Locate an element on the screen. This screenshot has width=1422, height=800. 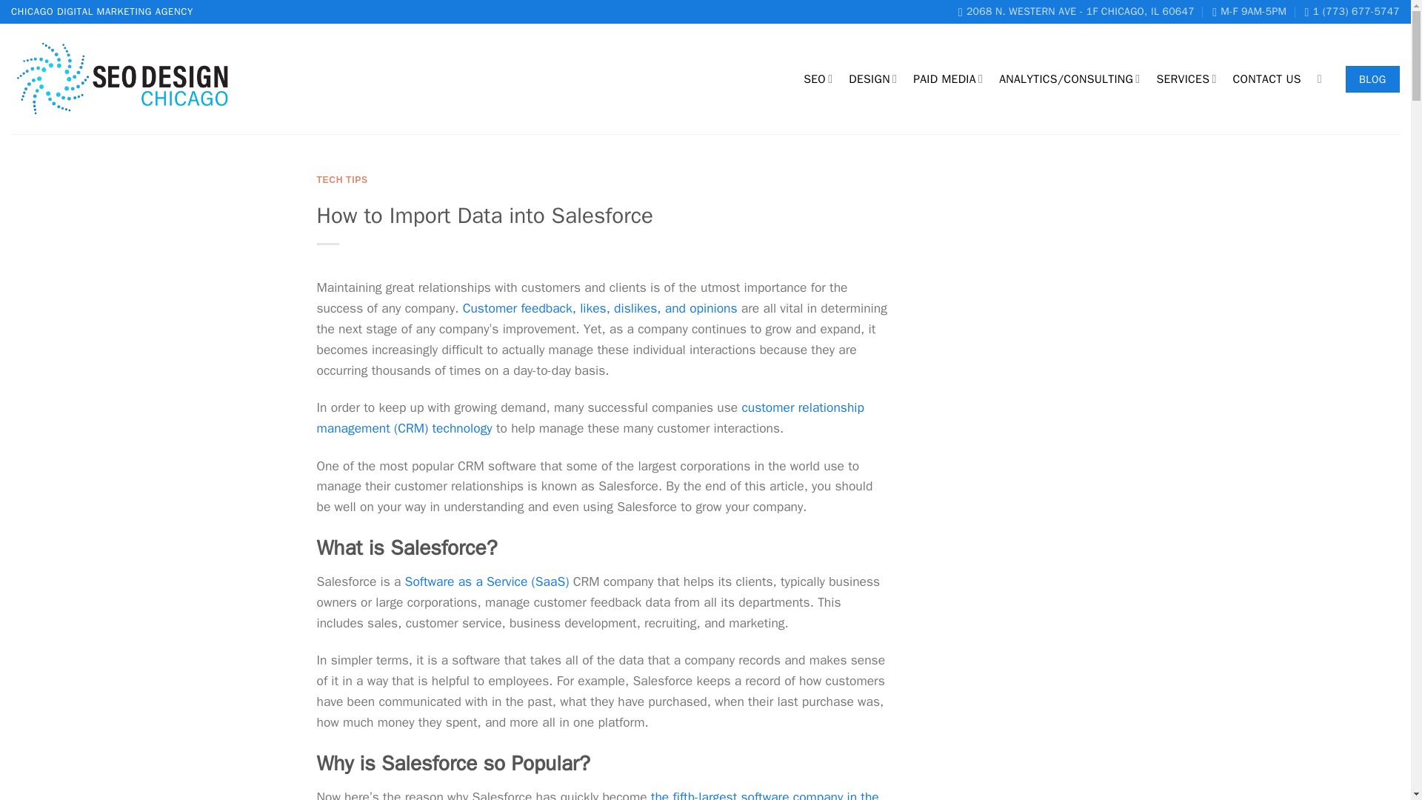
SEO is located at coordinates (818, 79).